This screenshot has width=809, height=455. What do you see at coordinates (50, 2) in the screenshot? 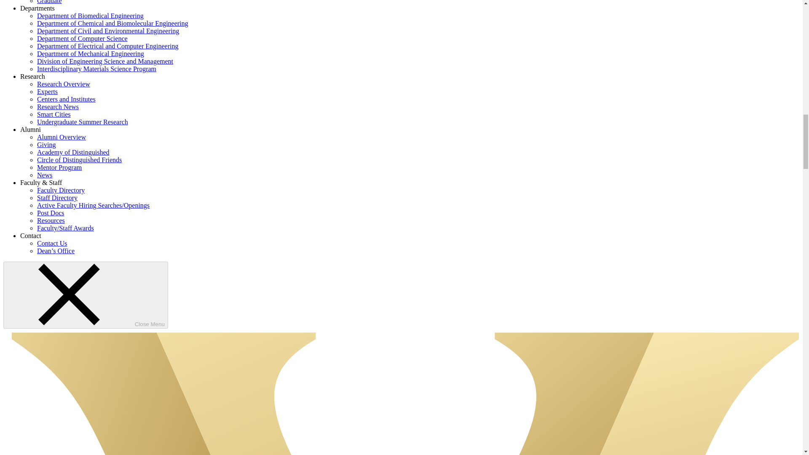
I see `Graduate` at bounding box center [50, 2].